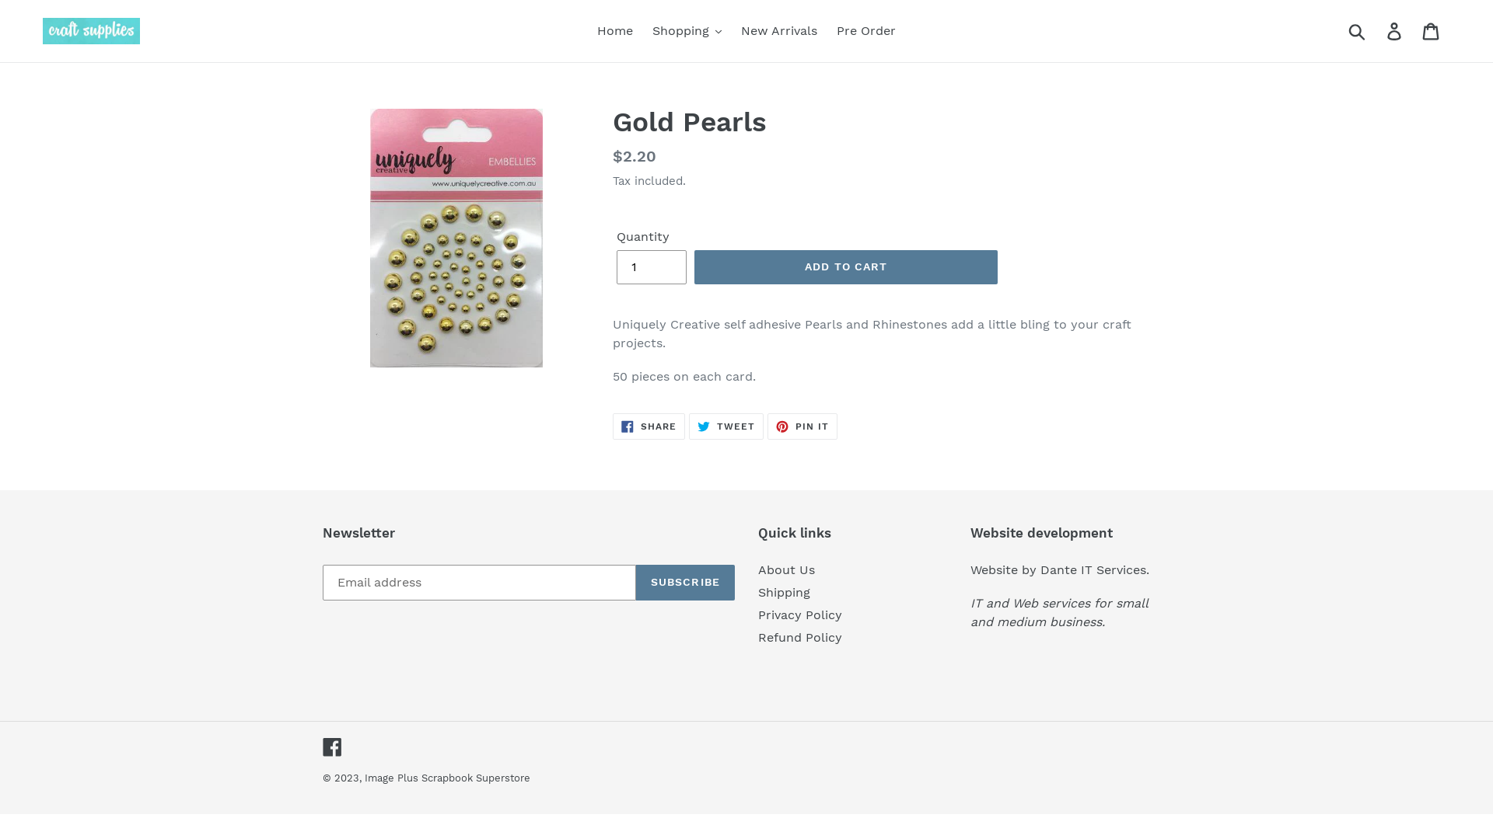  I want to click on ADD TO CART, so click(846, 267).